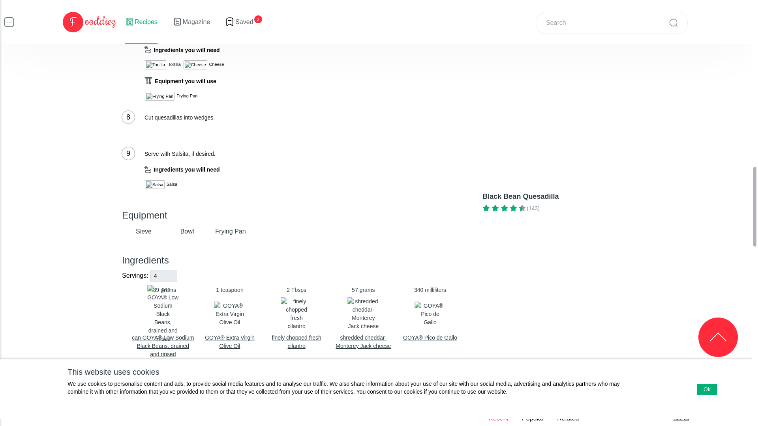 This screenshot has width=758, height=426. Describe the element at coordinates (297, 318) in the screenshot. I see `Bowl` at that location.